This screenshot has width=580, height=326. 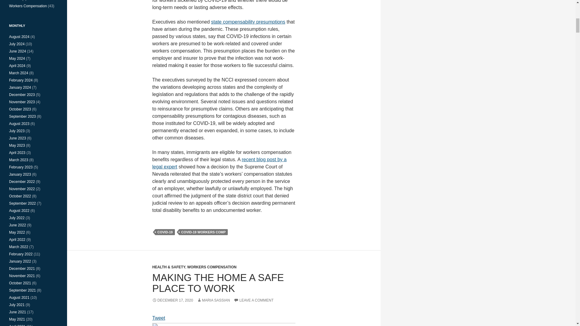 I want to click on COVID-19, so click(x=165, y=232).